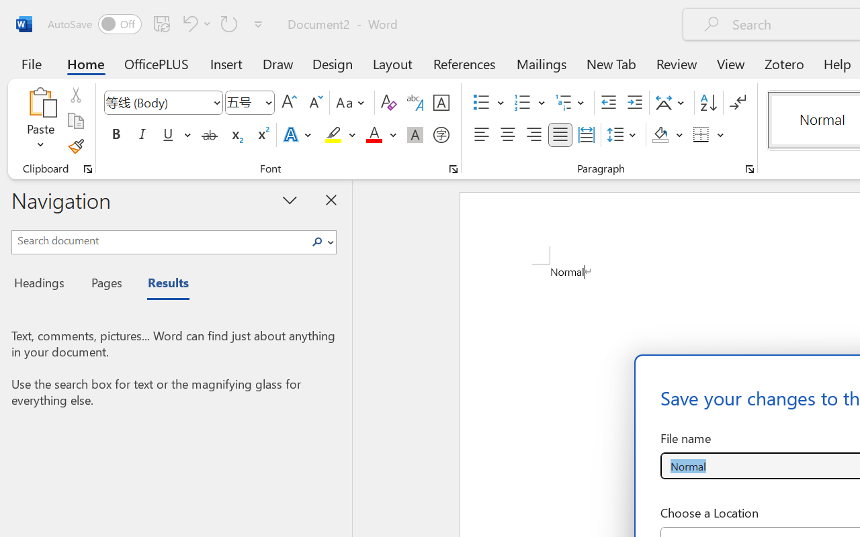 The width and height of the screenshot is (860, 537). I want to click on Zotero, so click(783, 63).